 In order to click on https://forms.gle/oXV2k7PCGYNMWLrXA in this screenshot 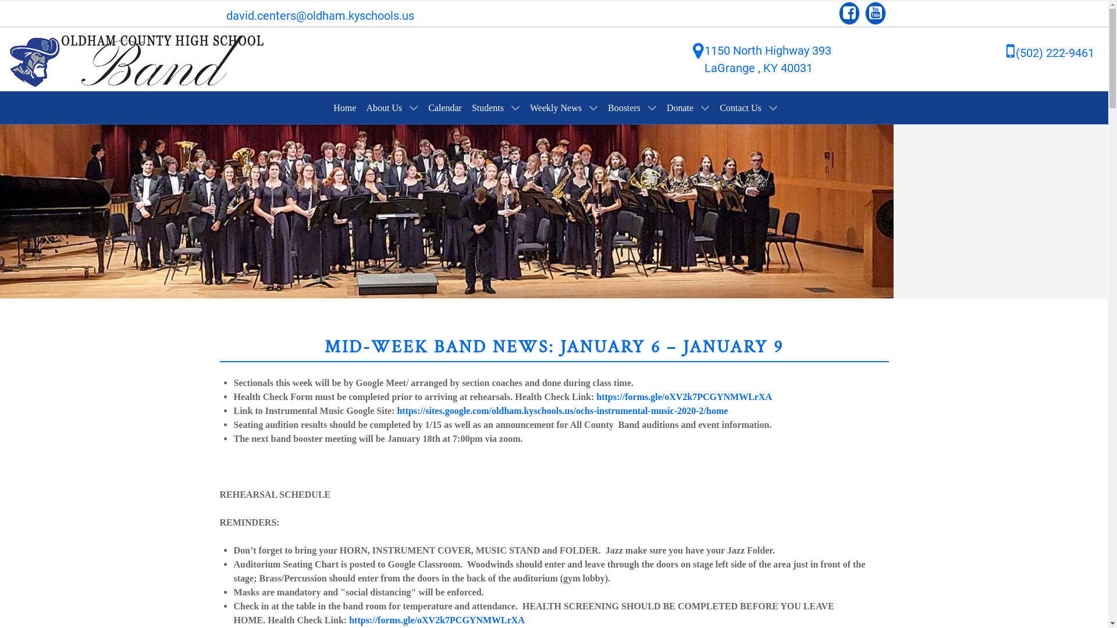, I will do `click(437, 620)`.